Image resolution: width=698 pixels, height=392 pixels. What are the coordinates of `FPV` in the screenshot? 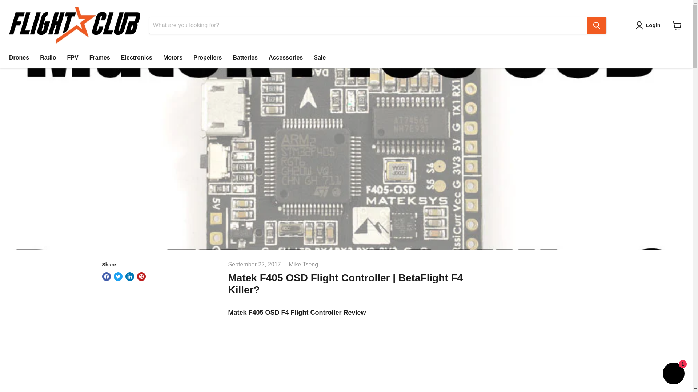 It's located at (73, 58).